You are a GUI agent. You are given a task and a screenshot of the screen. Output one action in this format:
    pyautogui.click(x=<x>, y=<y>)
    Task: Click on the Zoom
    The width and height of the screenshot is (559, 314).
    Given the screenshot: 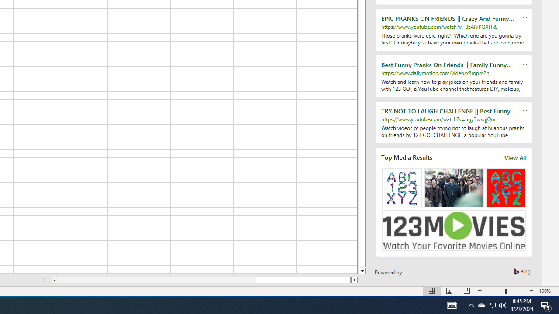 What is the action you would take?
    pyautogui.click(x=506, y=291)
    